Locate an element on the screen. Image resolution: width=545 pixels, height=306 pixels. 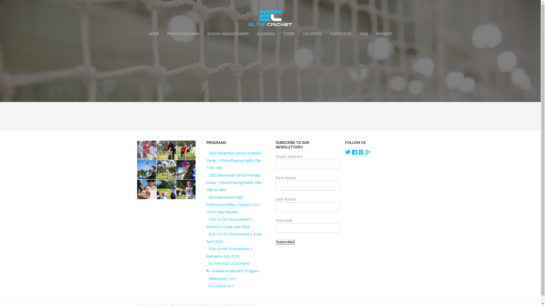
PRIVATE COACHING is located at coordinates (183, 34).